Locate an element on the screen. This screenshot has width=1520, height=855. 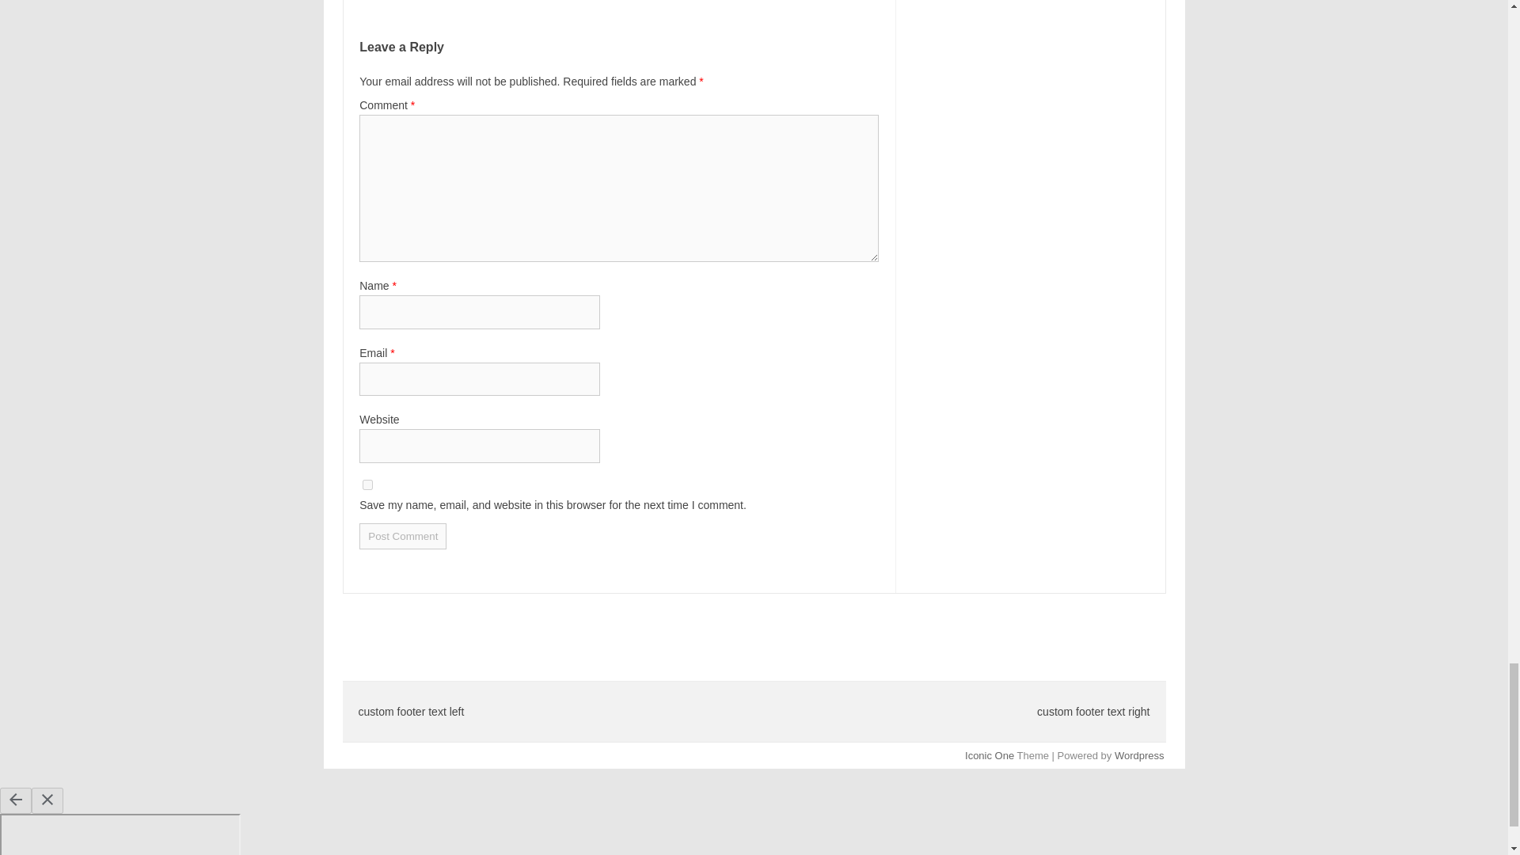
yes is located at coordinates (367, 484).